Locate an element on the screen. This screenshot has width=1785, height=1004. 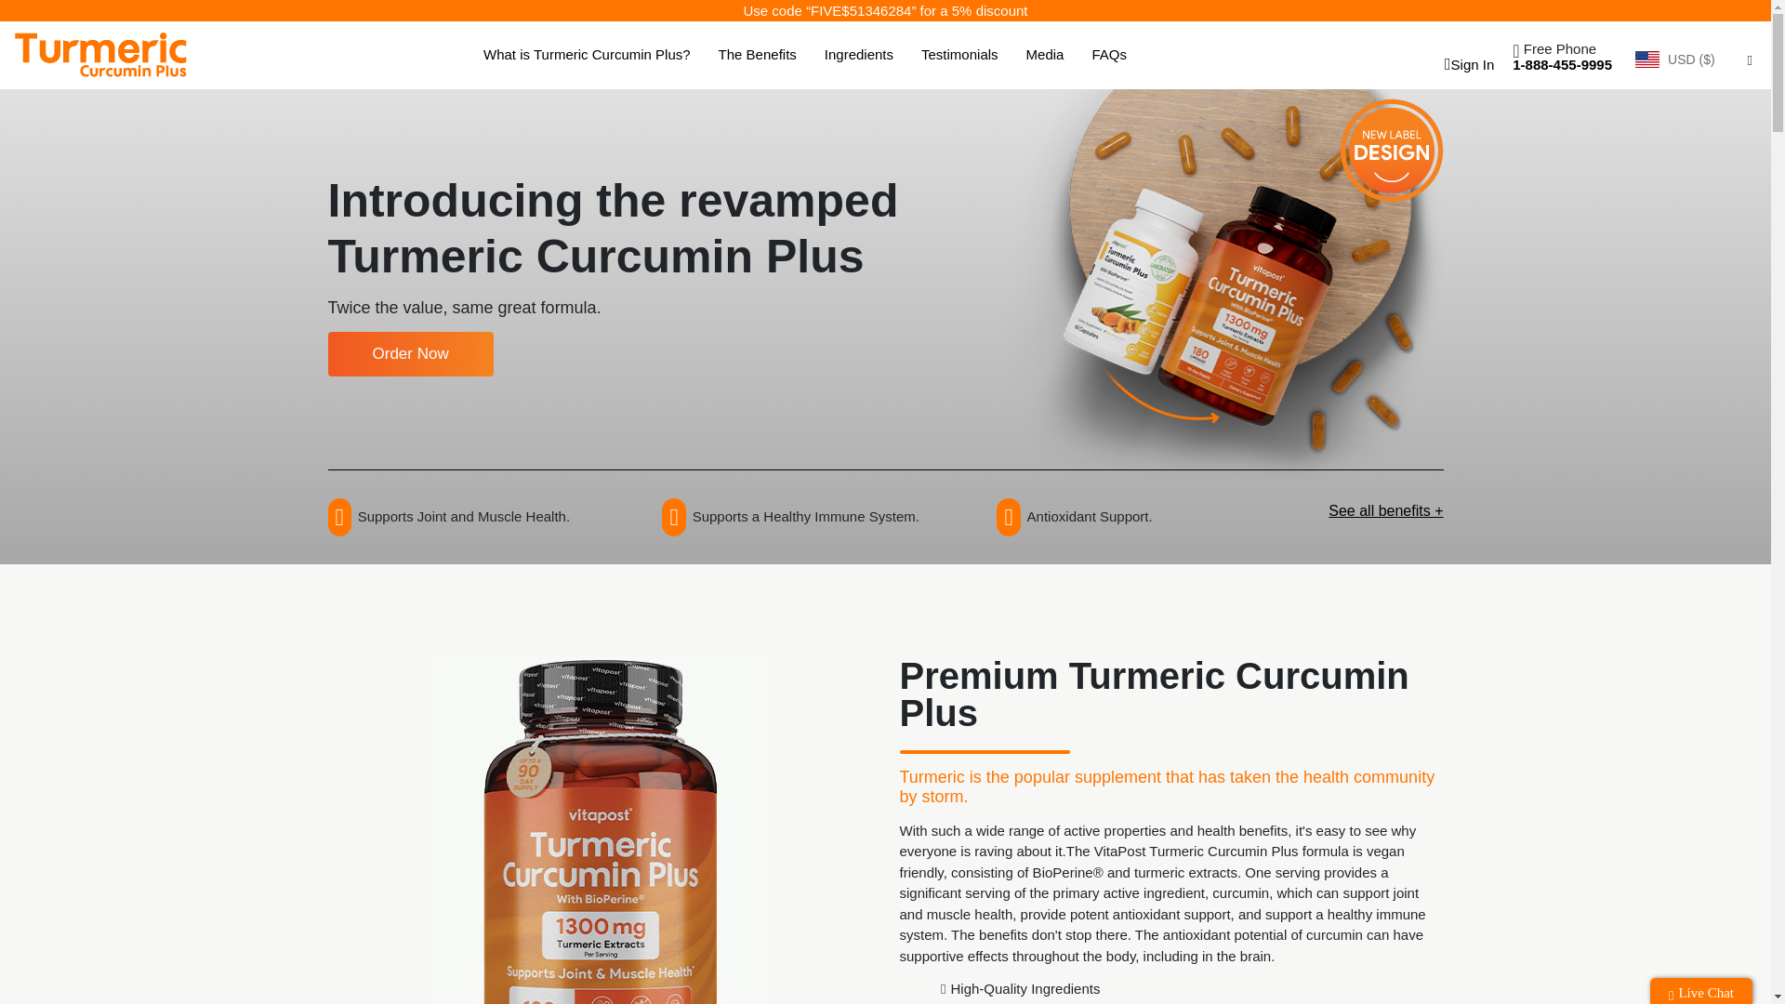
Turmeric Curcumin Plus Official Logo is located at coordinates (100, 54).